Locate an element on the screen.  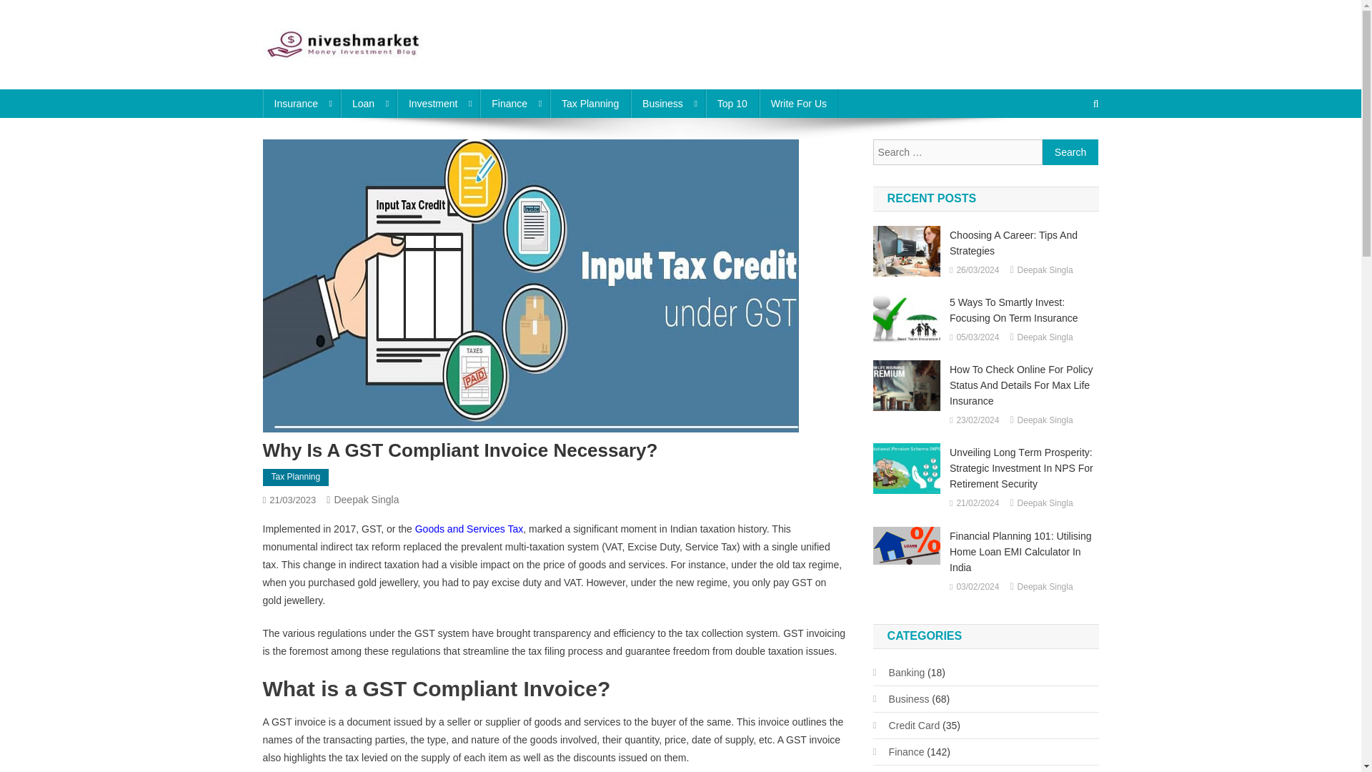
Search is located at coordinates (1070, 152).